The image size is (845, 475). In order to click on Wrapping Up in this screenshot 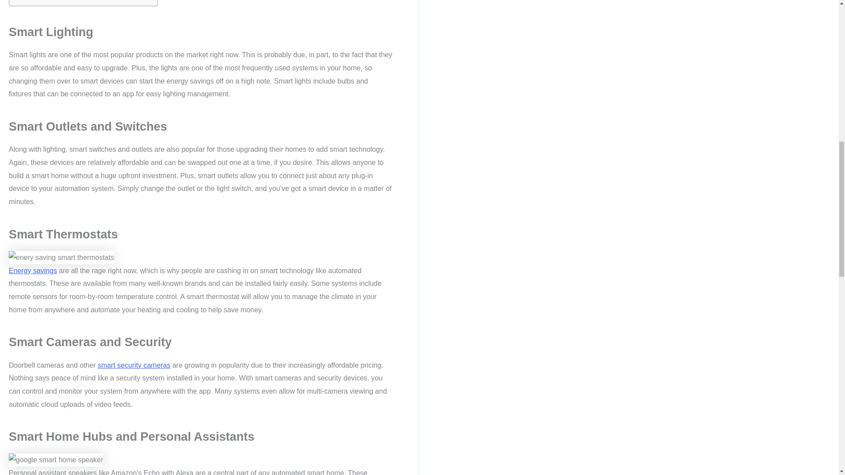, I will do `click(55, 1)`.